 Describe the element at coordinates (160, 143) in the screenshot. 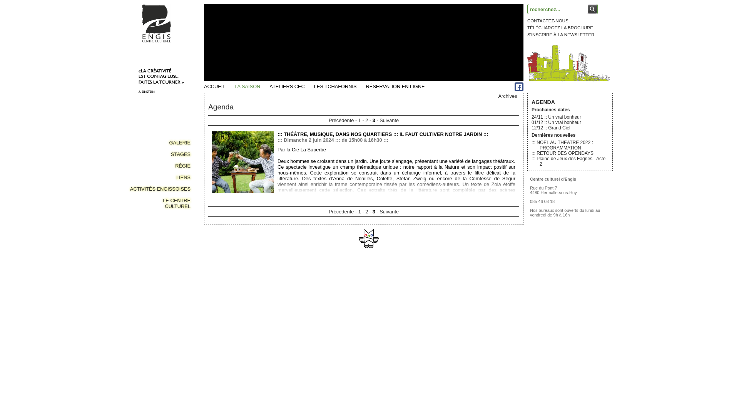

I see `GALERIE` at that location.